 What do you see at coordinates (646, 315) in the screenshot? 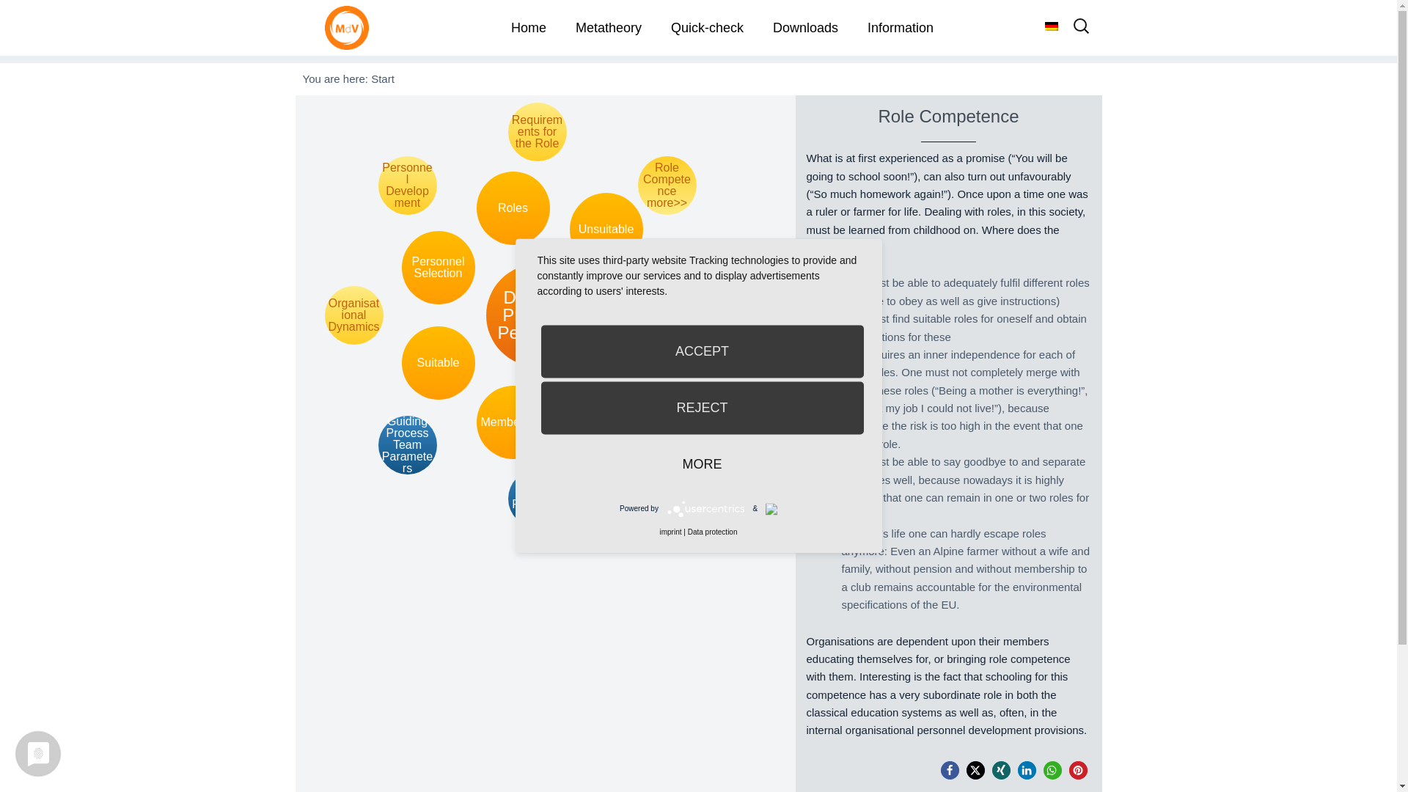
I see `Career` at bounding box center [646, 315].